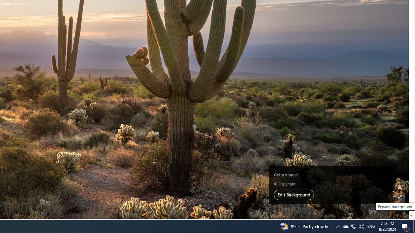 The image size is (415, 233). Describe the element at coordinates (62, 55) in the screenshot. I see `182 Like` at that location.